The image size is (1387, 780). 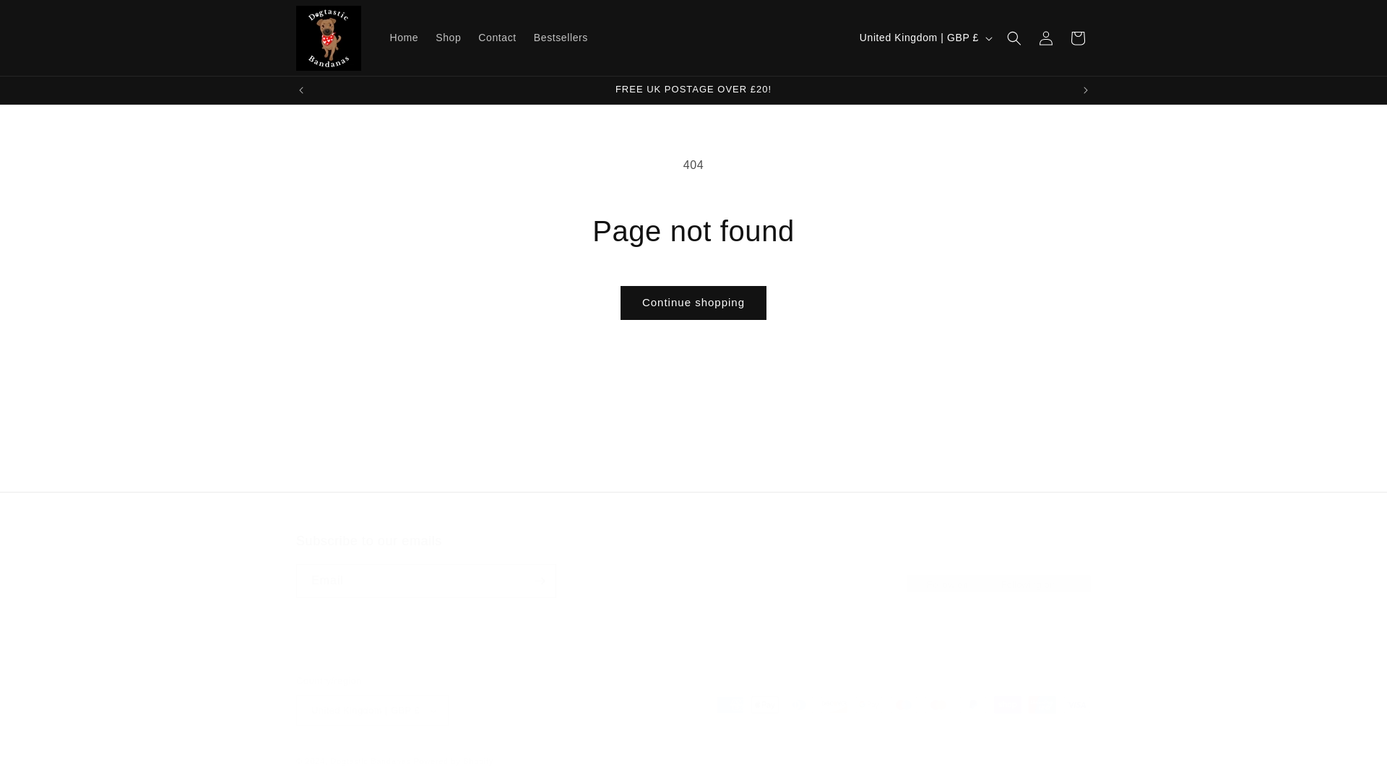 What do you see at coordinates (1078, 38) in the screenshot?
I see `Skip to content` at bounding box center [1078, 38].